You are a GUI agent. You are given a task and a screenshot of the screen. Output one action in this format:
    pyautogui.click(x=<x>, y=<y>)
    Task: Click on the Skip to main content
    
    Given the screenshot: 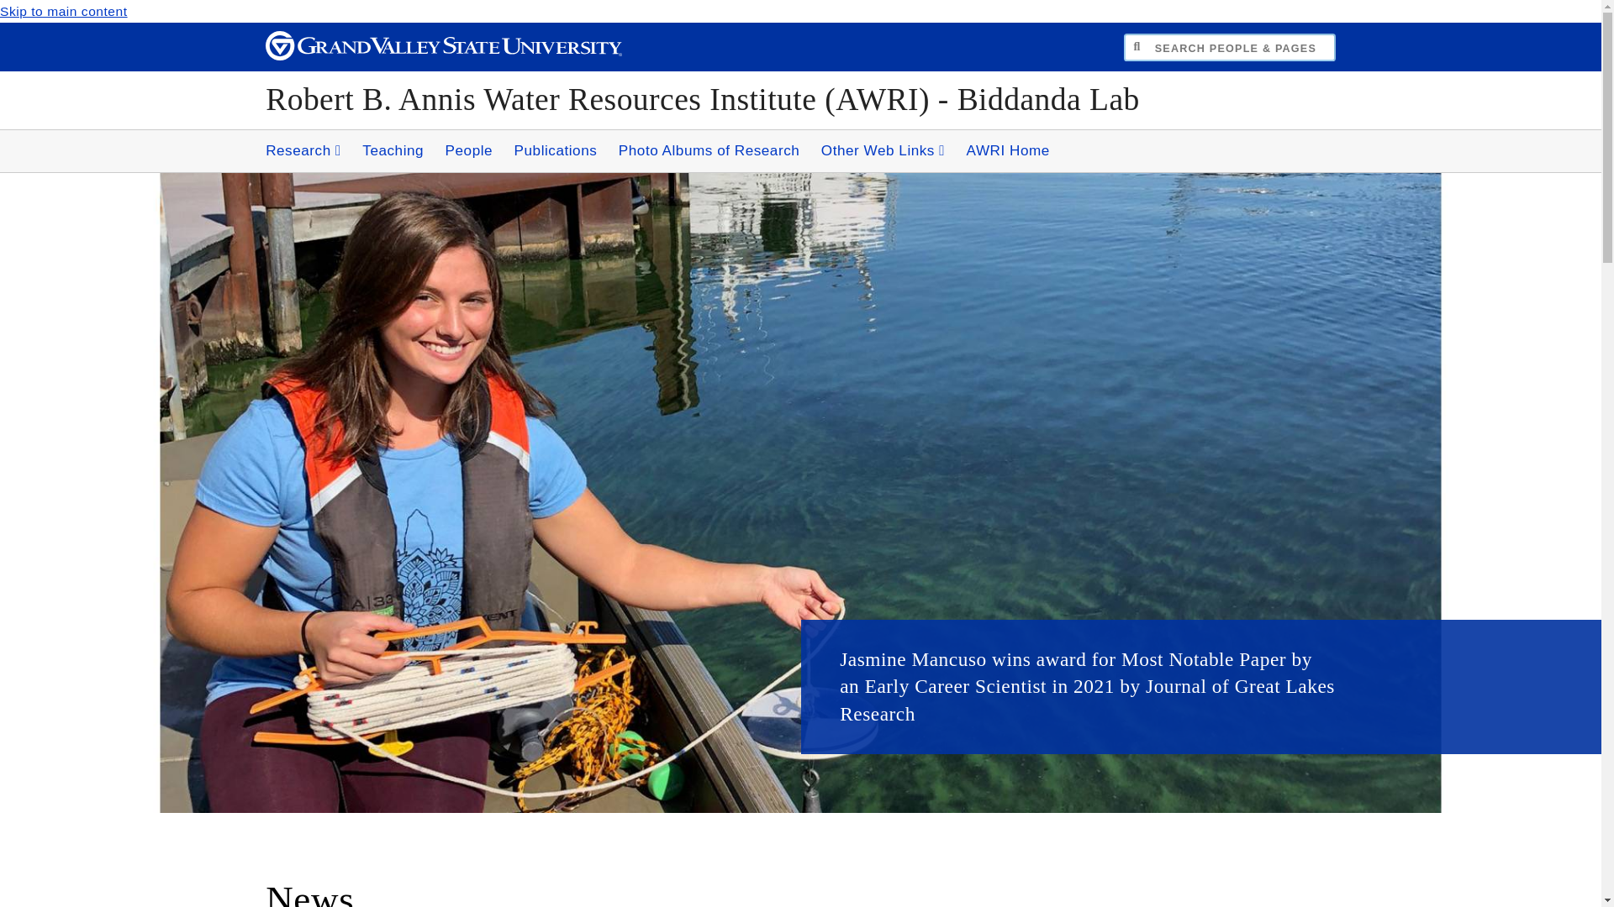 What is the action you would take?
    pyautogui.click(x=64, y=11)
    